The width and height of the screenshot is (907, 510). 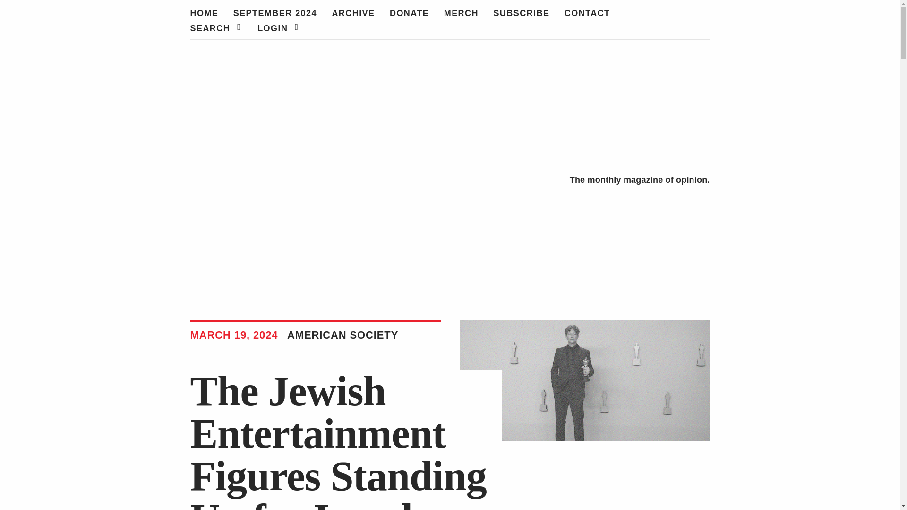 I want to click on LOGIN, so click(x=278, y=27).